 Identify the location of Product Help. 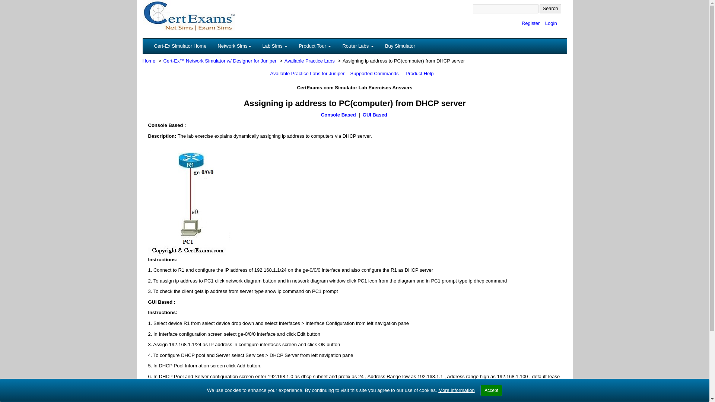
(419, 74).